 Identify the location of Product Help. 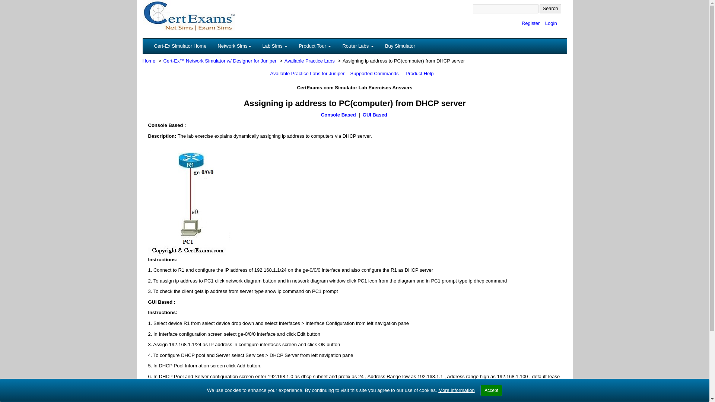
(419, 74).